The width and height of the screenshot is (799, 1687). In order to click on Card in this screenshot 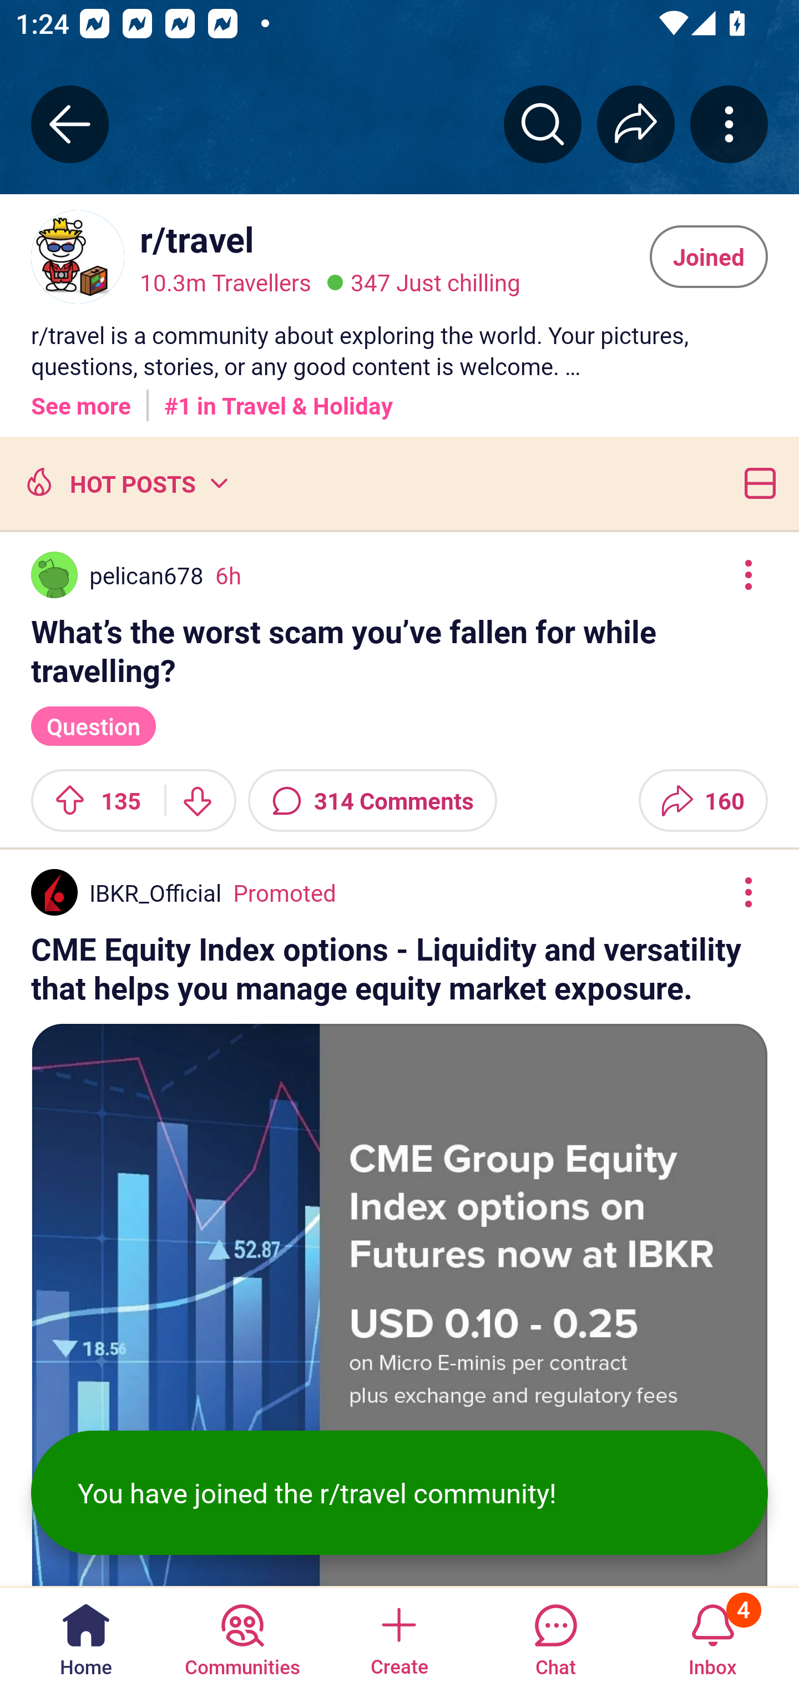, I will do `click(756, 483)`.